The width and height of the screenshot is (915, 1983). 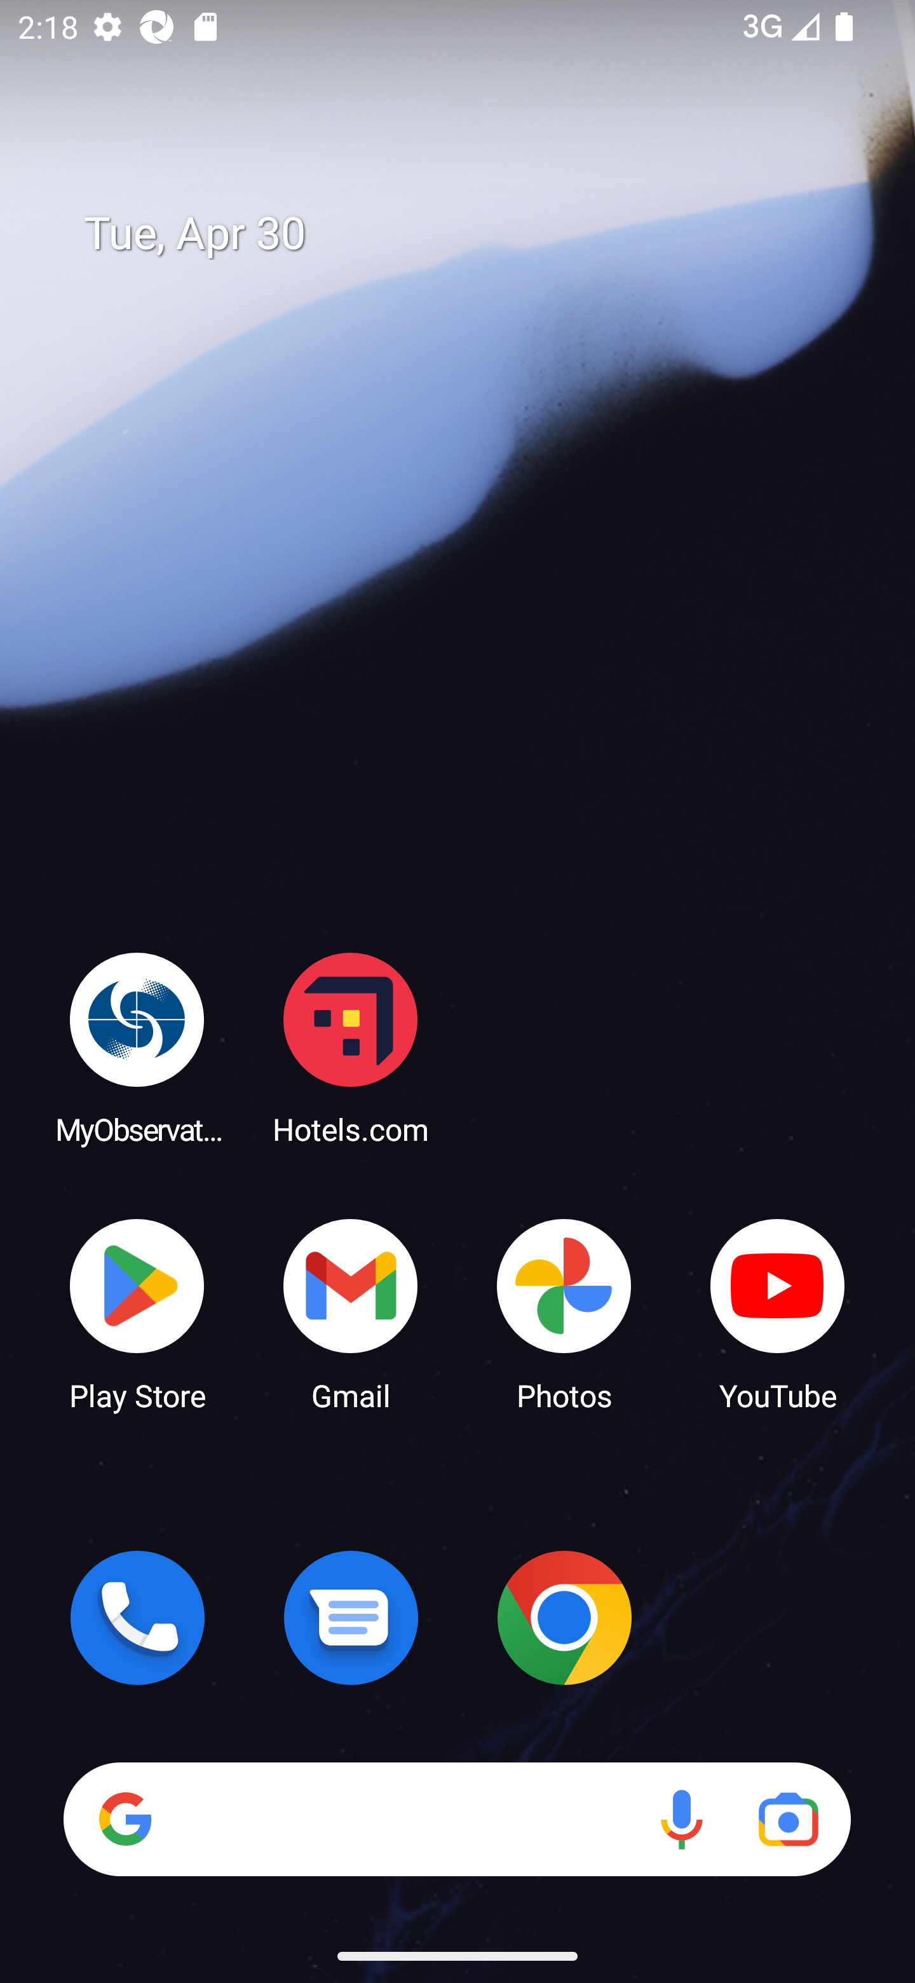 I want to click on Messages, so click(x=351, y=1618).